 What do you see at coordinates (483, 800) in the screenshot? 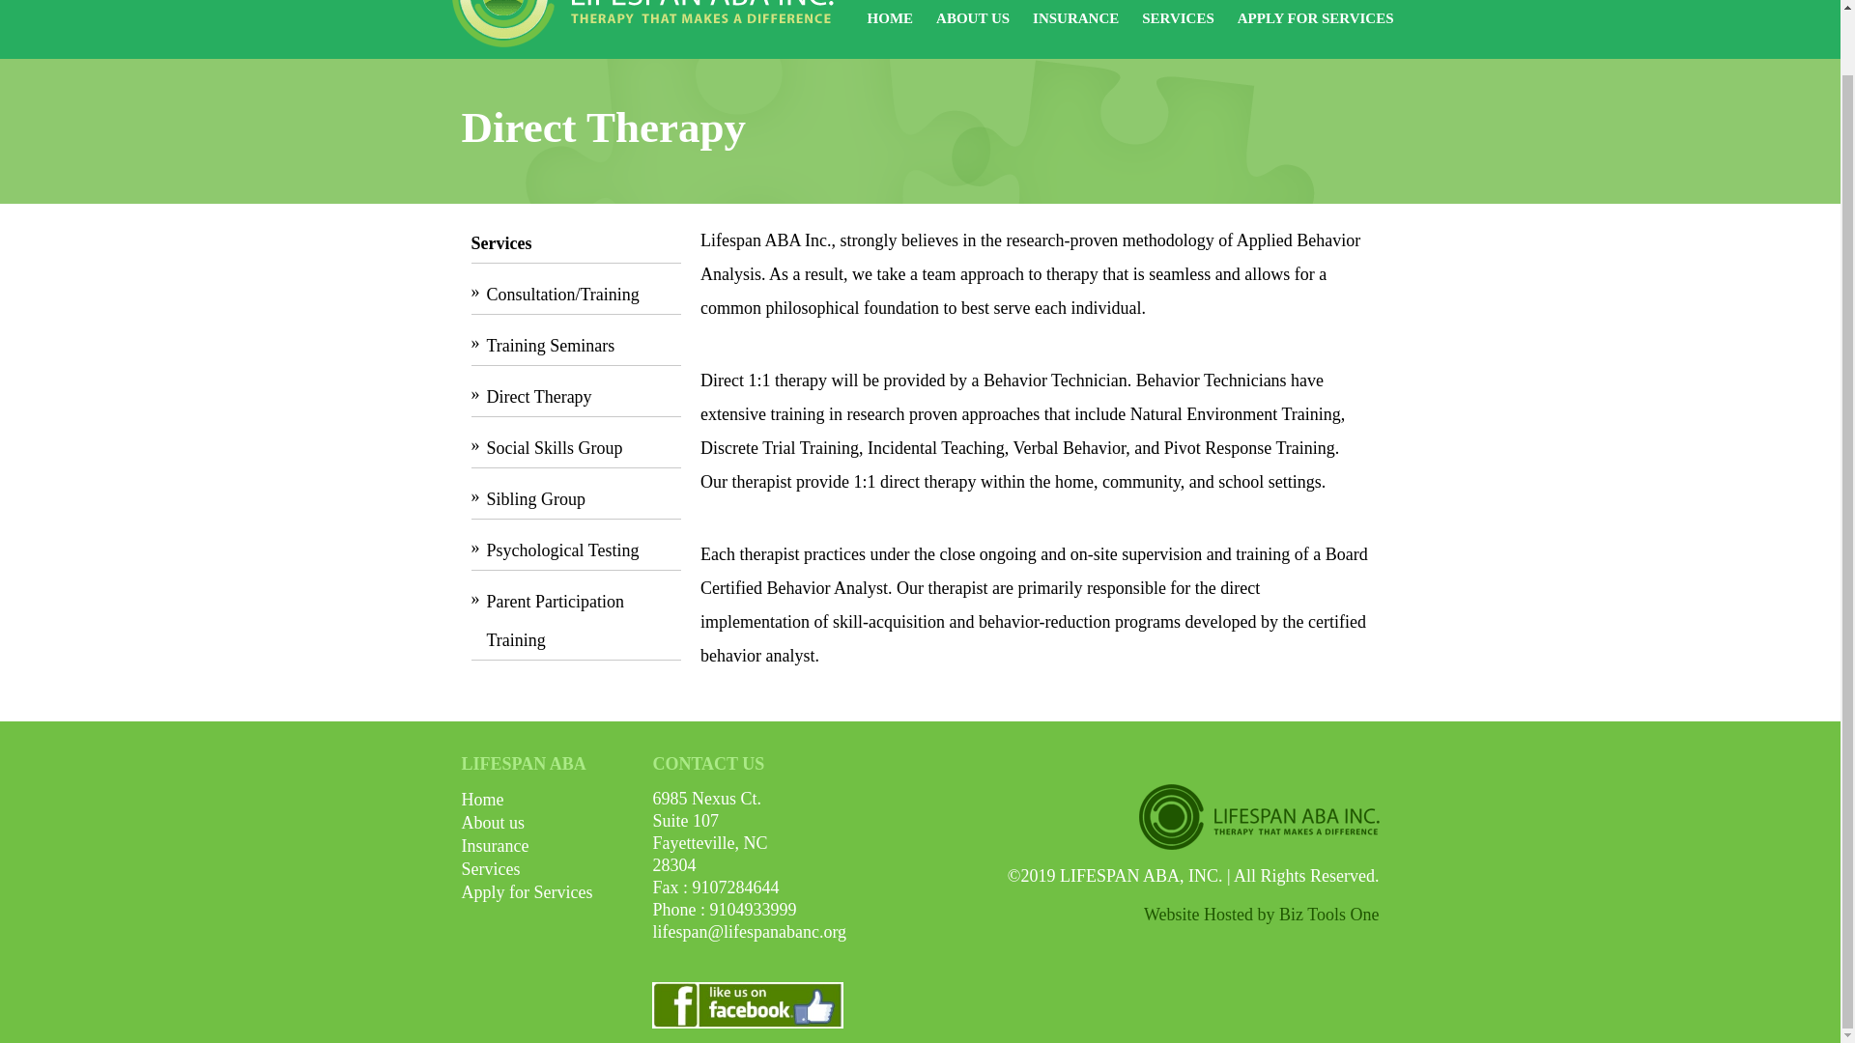
I see `Home` at bounding box center [483, 800].